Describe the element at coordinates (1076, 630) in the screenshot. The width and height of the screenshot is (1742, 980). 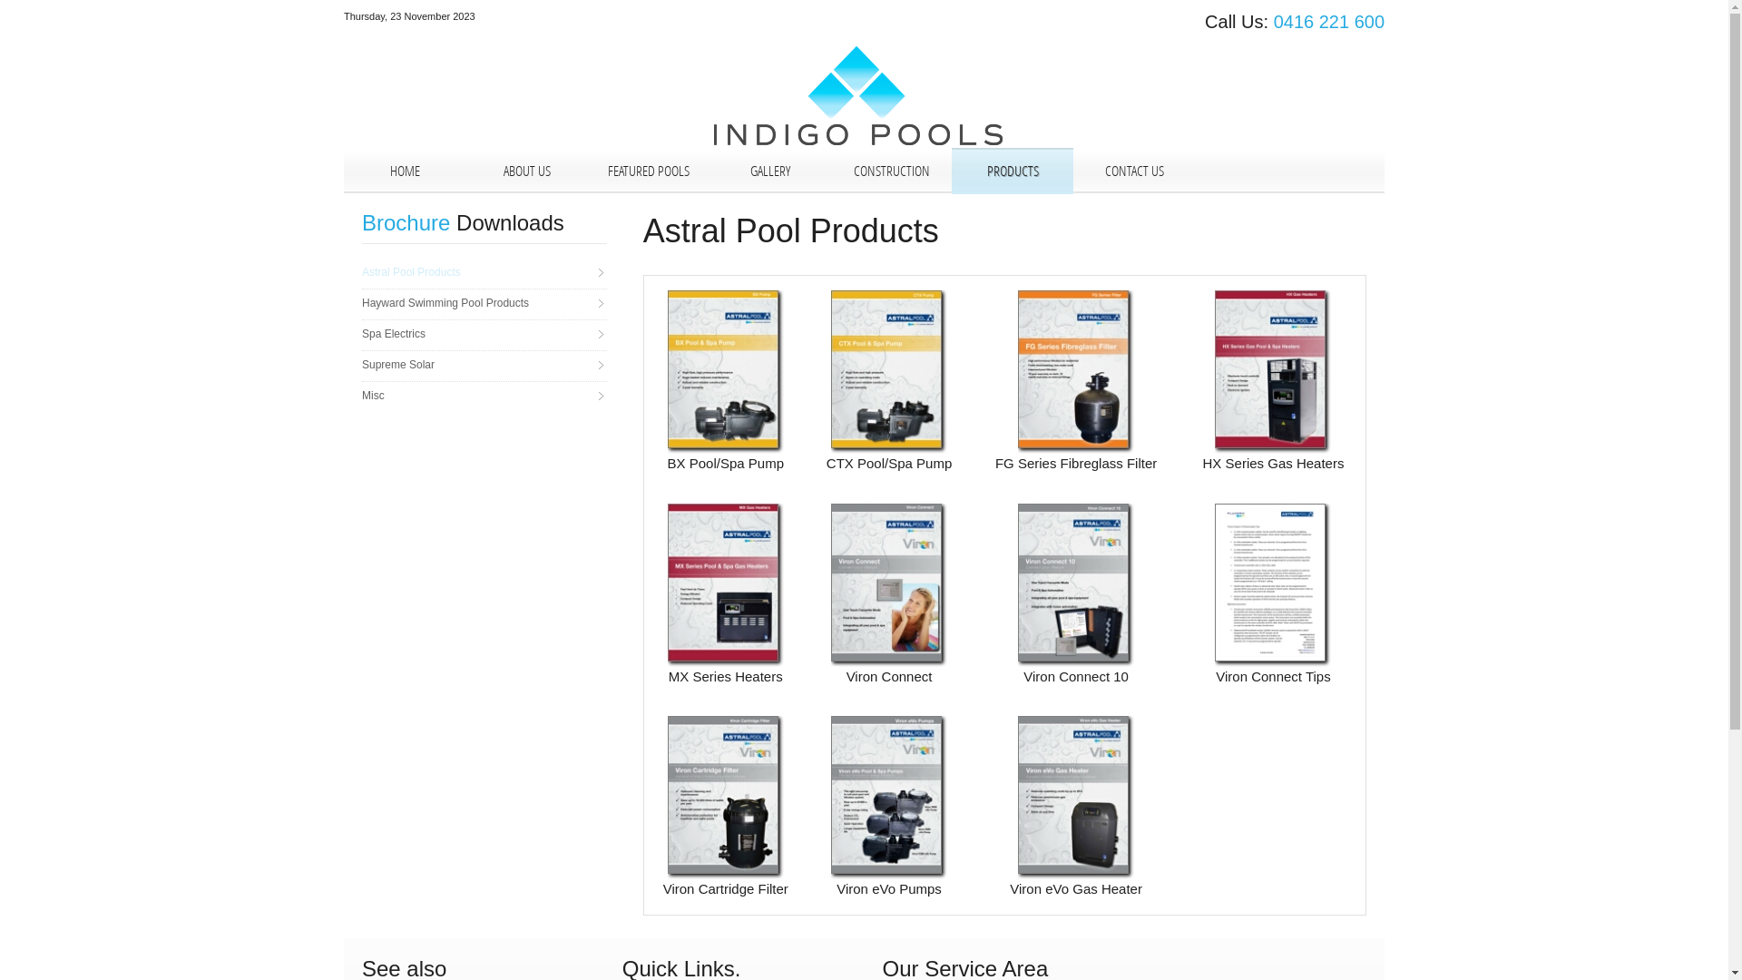
I see `Viron Connect 10` at that location.